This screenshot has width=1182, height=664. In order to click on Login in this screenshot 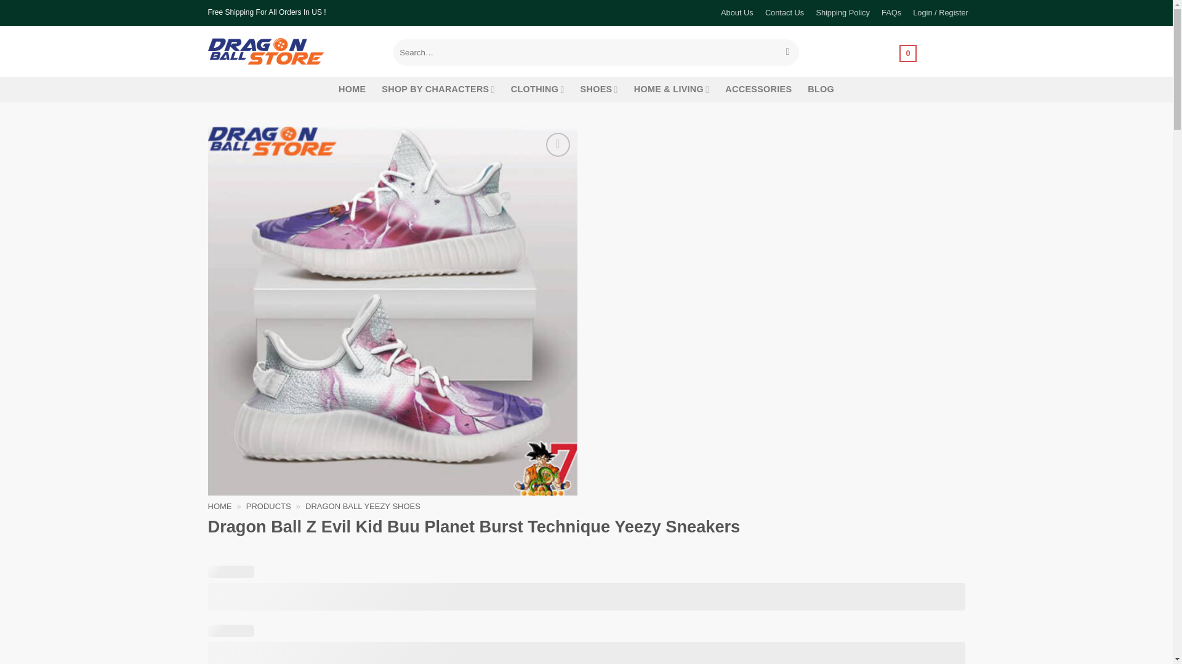, I will do `click(941, 13)`.